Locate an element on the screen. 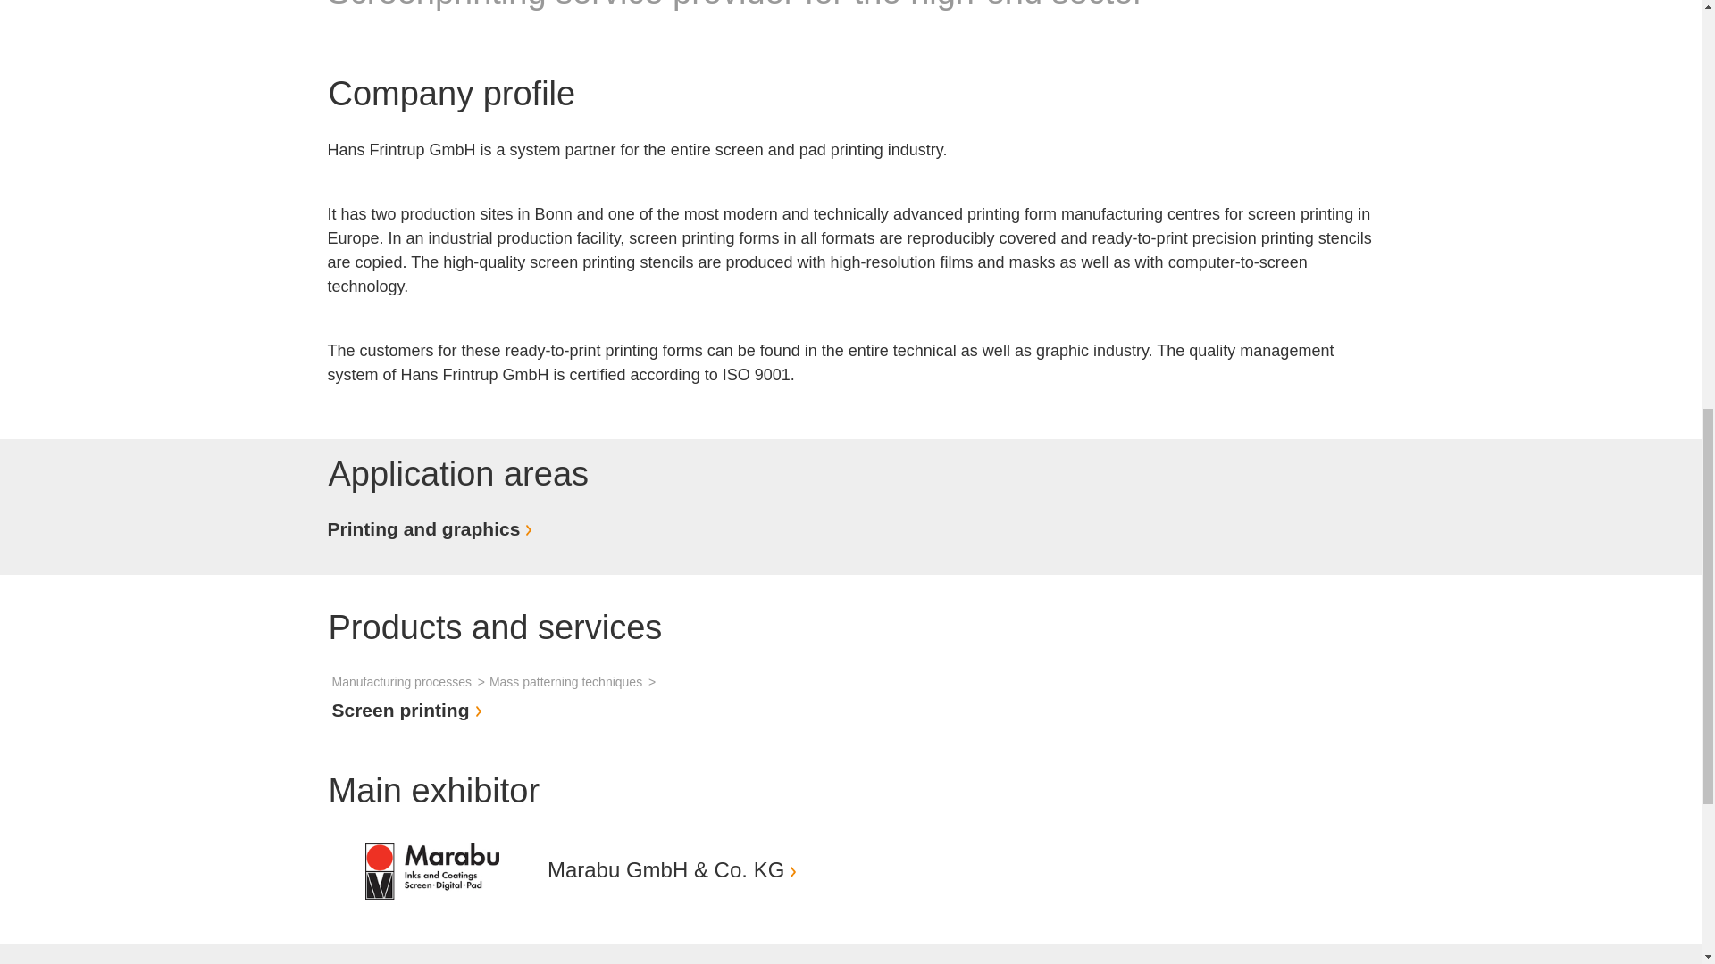  Manufacturing processes is located at coordinates (411, 682).